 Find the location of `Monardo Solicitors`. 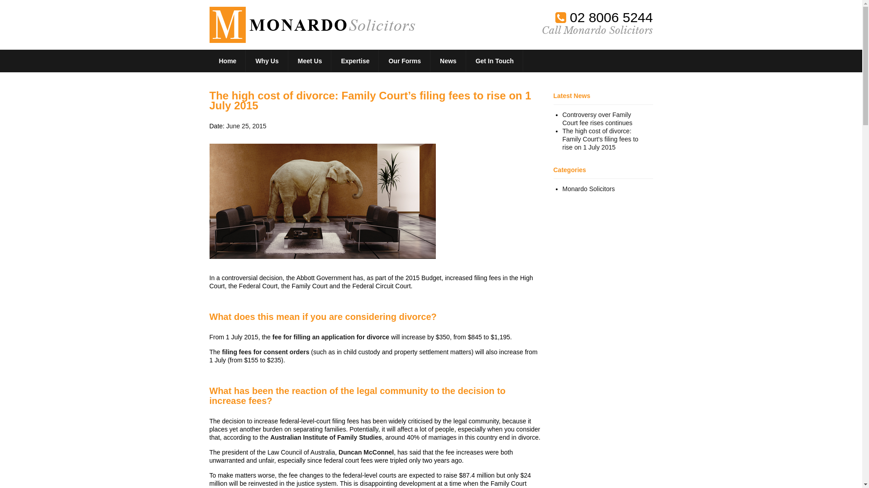

Monardo Solicitors is located at coordinates (312, 25).